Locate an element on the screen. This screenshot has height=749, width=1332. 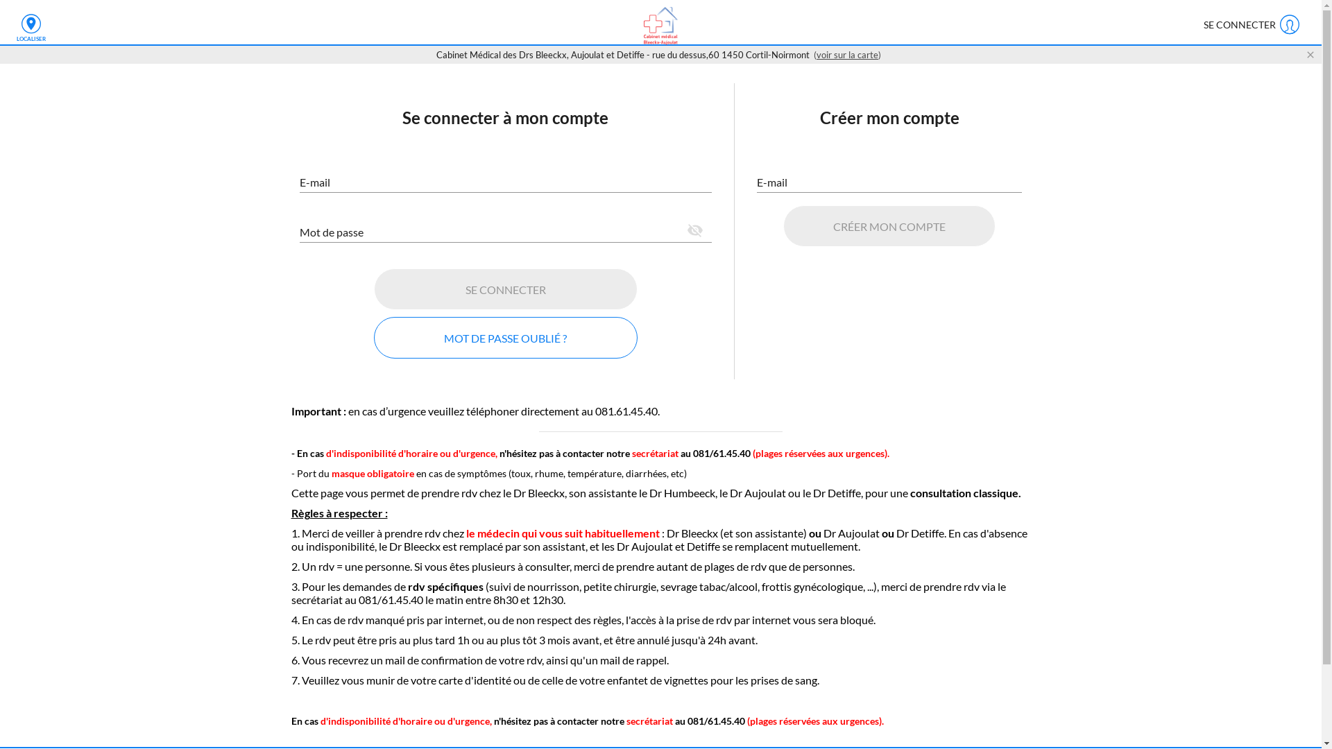
(voir sur la carte) is located at coordinates (848, 55).